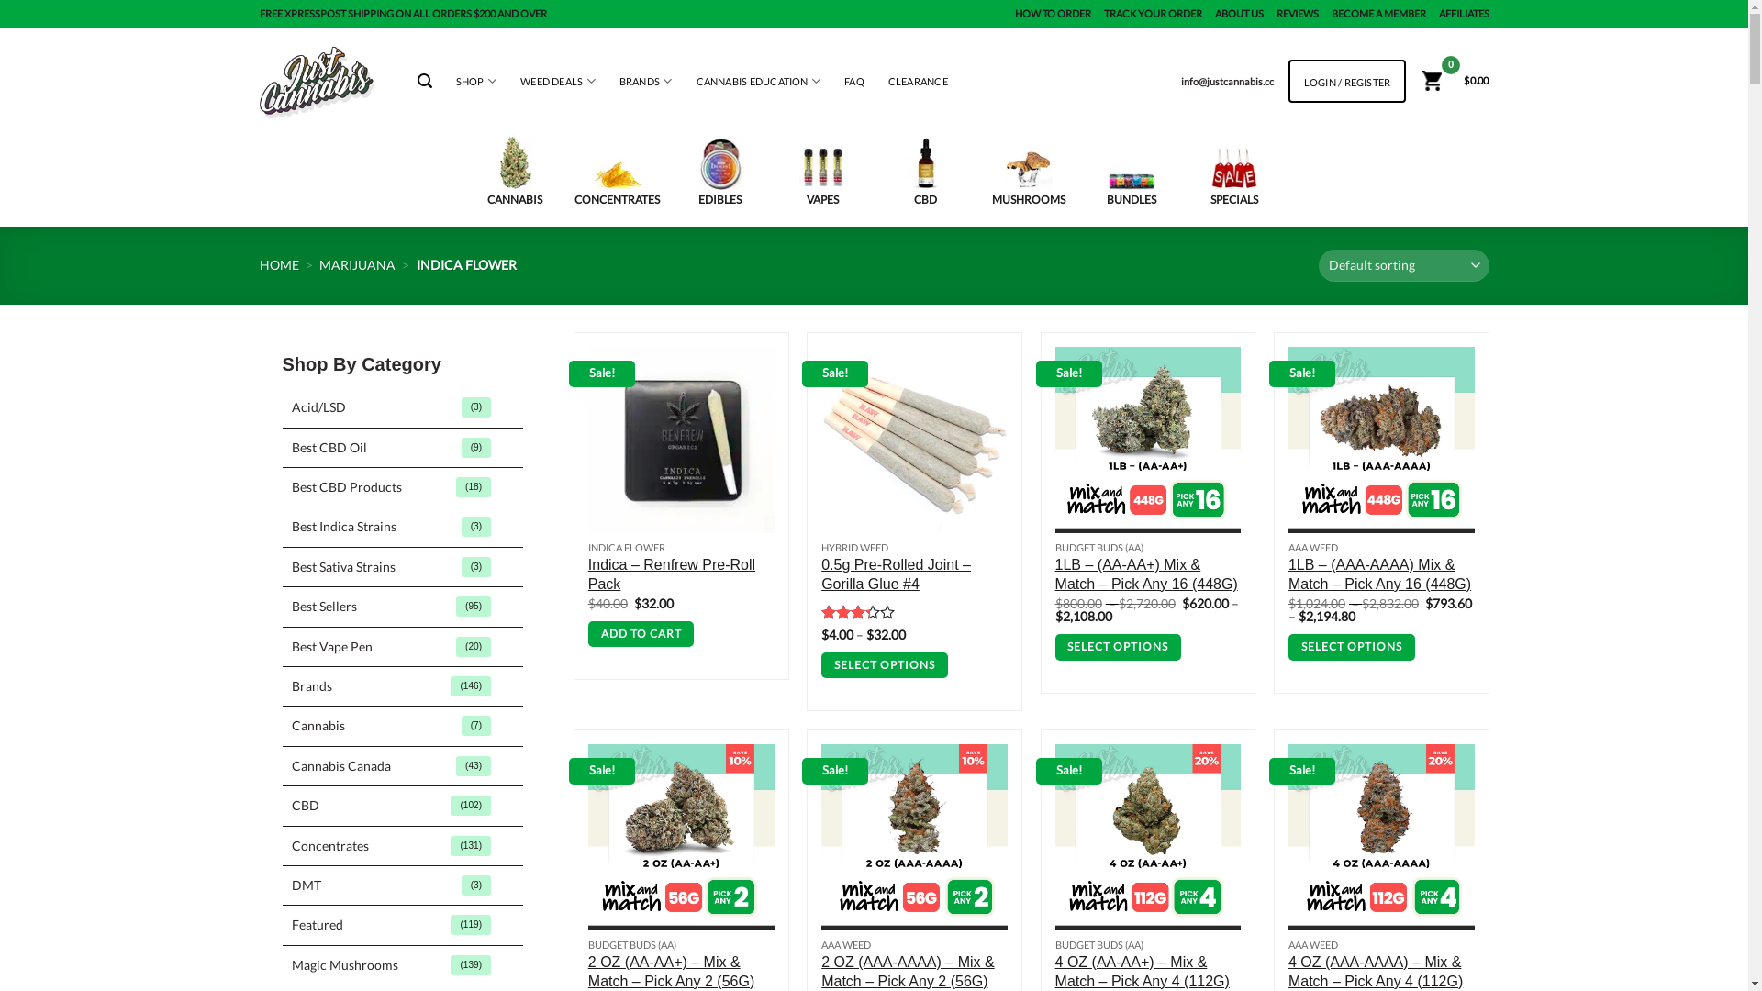  Describe the element at coordinates (617, 184) in the screenshot. I see `CONCENTRATES` at that location.